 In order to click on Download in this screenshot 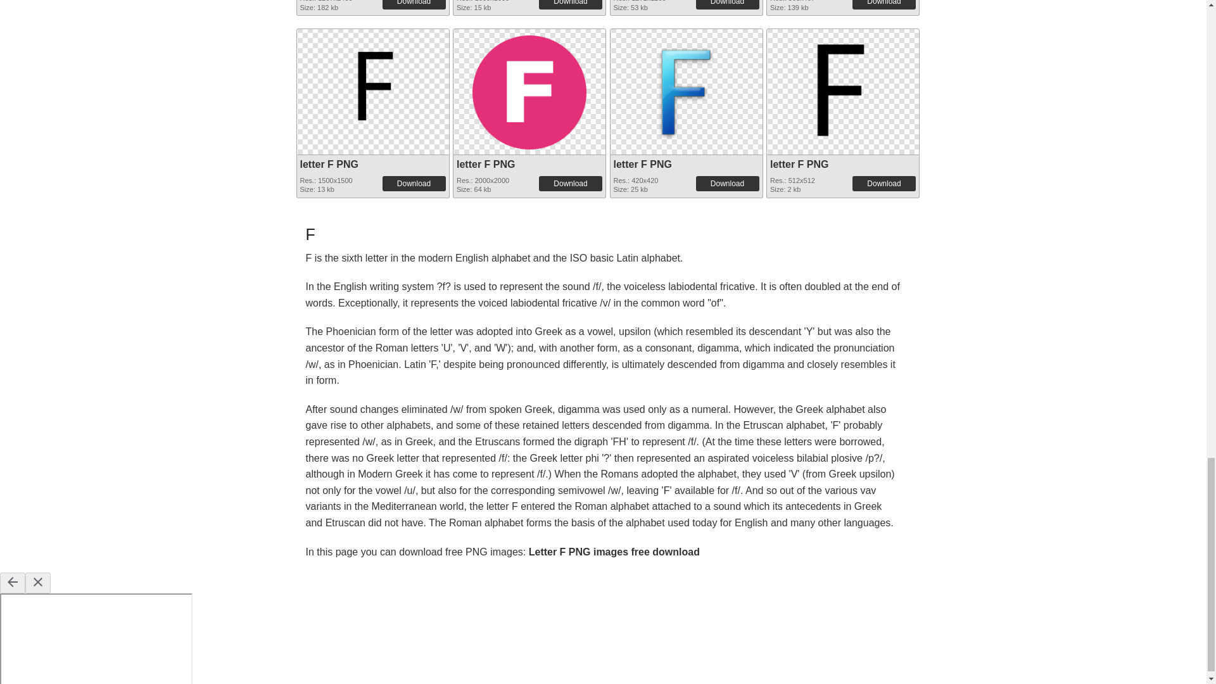, I will do `click(883, 4)`.